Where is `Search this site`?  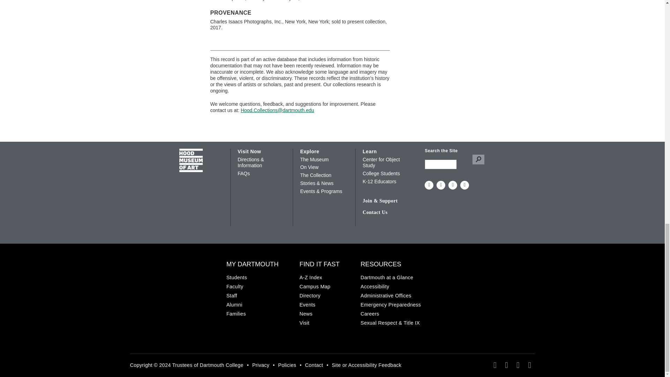
Search this site is located at coordinates (441, 164).